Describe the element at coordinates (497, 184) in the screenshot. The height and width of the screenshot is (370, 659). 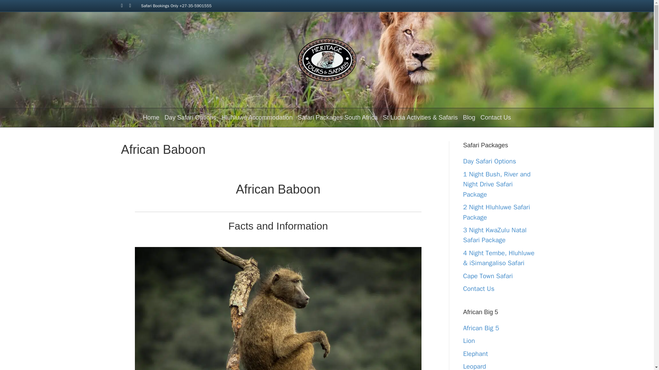
I see `1 Night Bush, River and Night Drive Safari Package` at that location.